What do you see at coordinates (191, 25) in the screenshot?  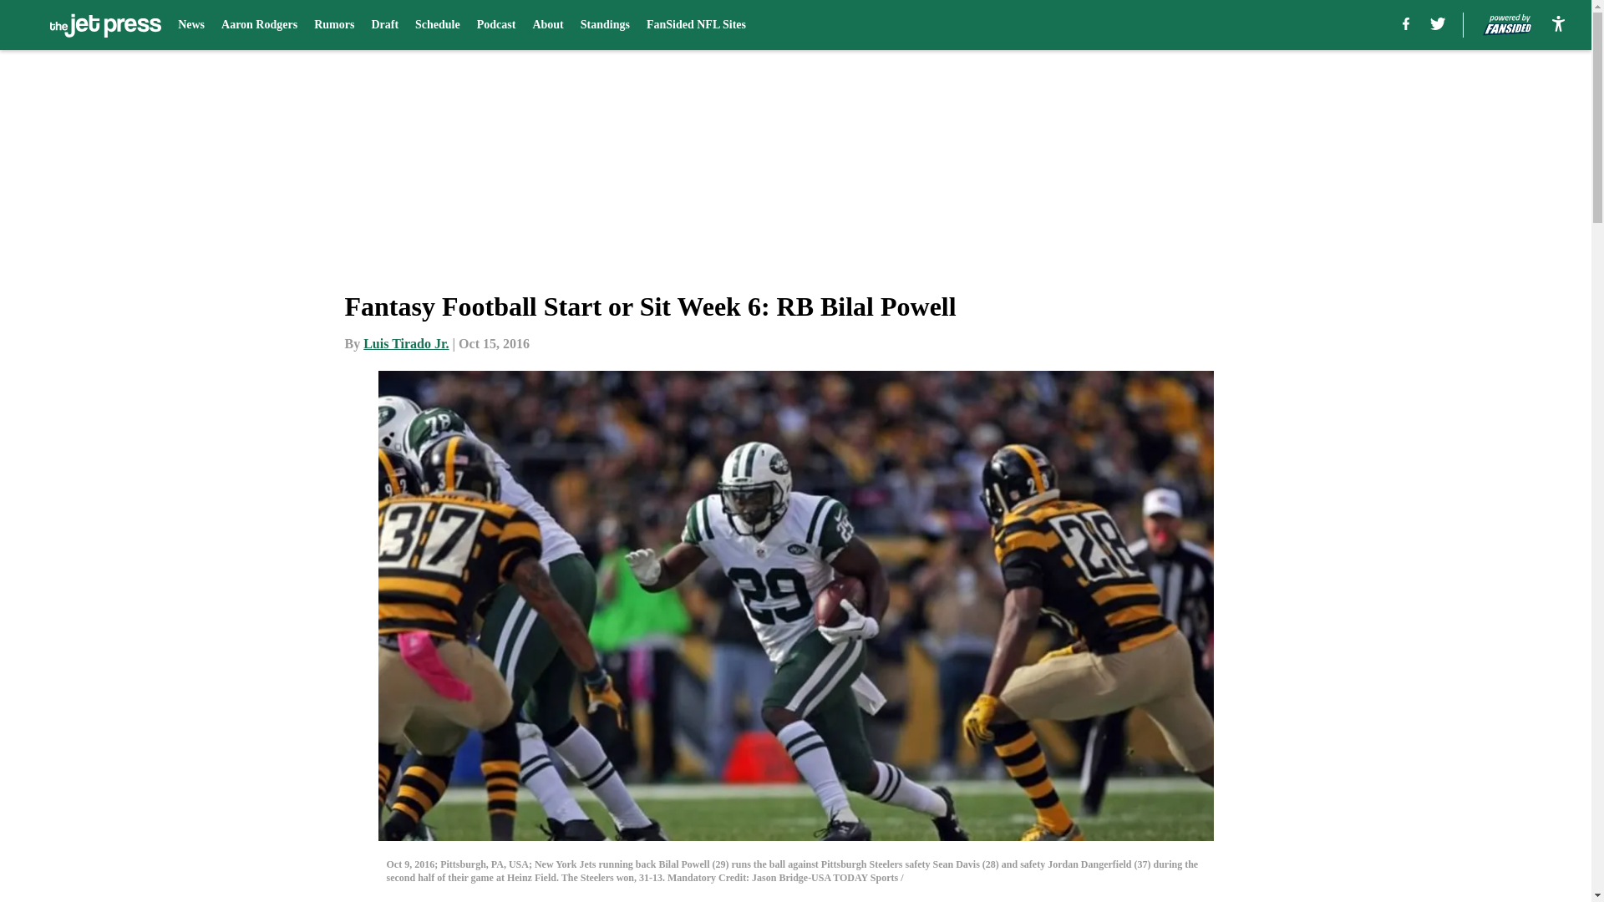 I see `News` at bounding box center [191, 25].